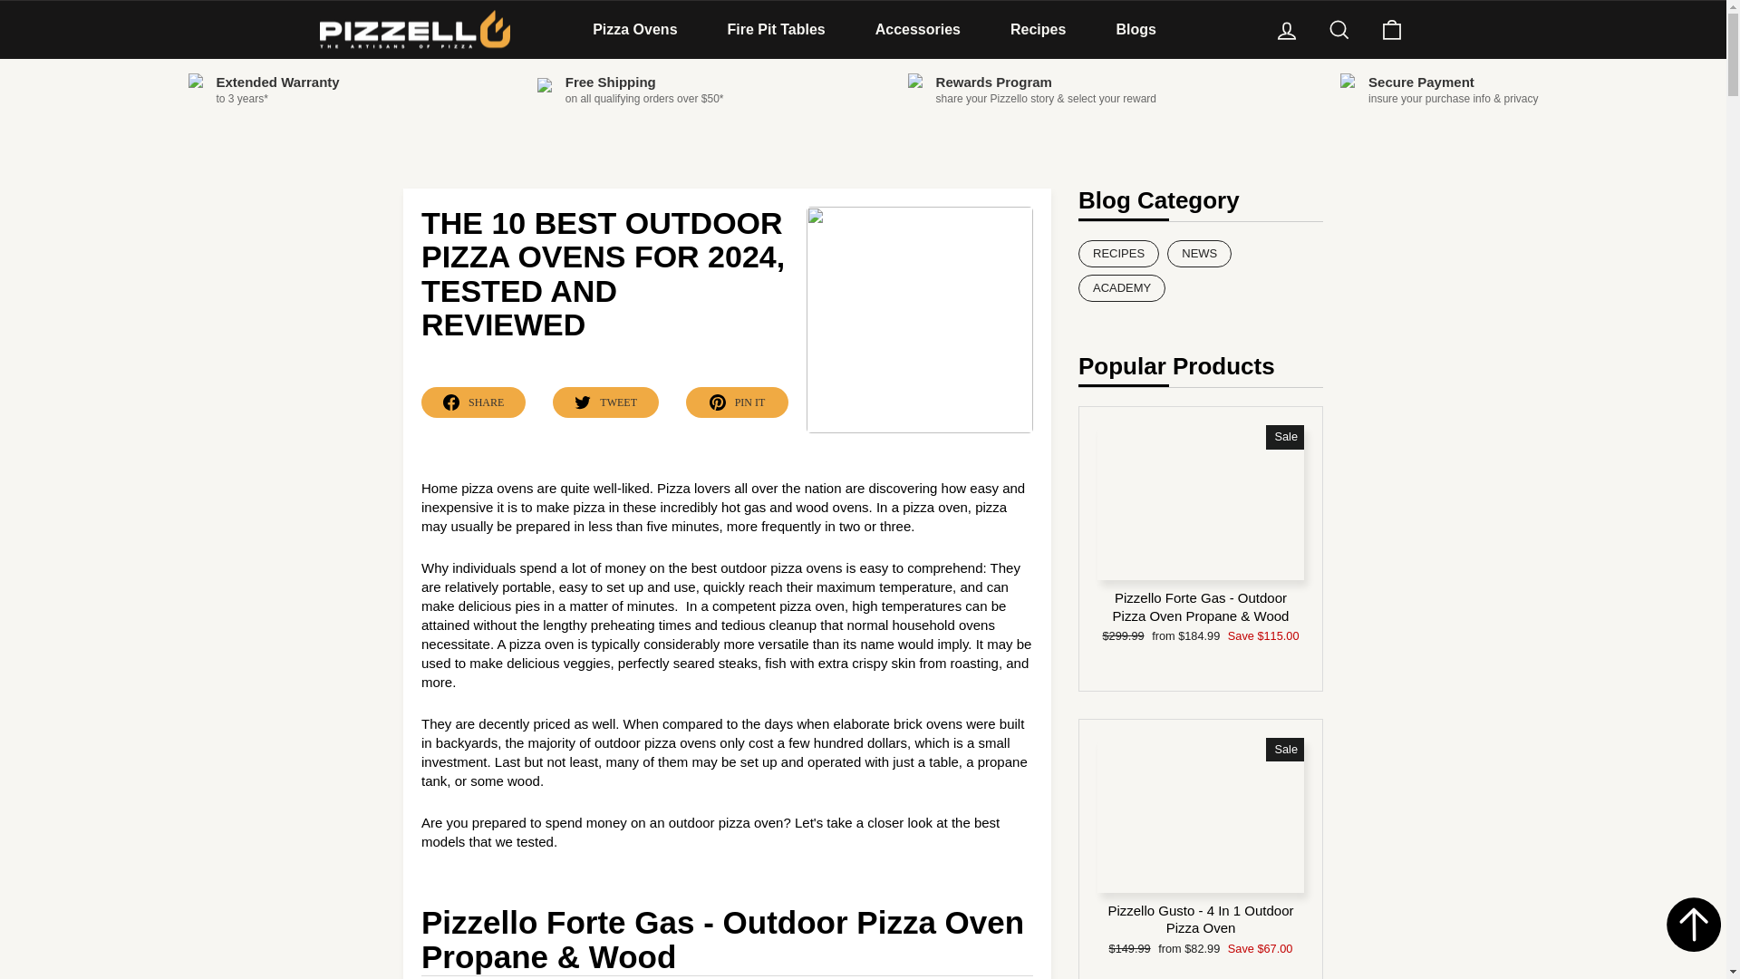  I want to click on Tweet on Twitter, so click(605, 402).